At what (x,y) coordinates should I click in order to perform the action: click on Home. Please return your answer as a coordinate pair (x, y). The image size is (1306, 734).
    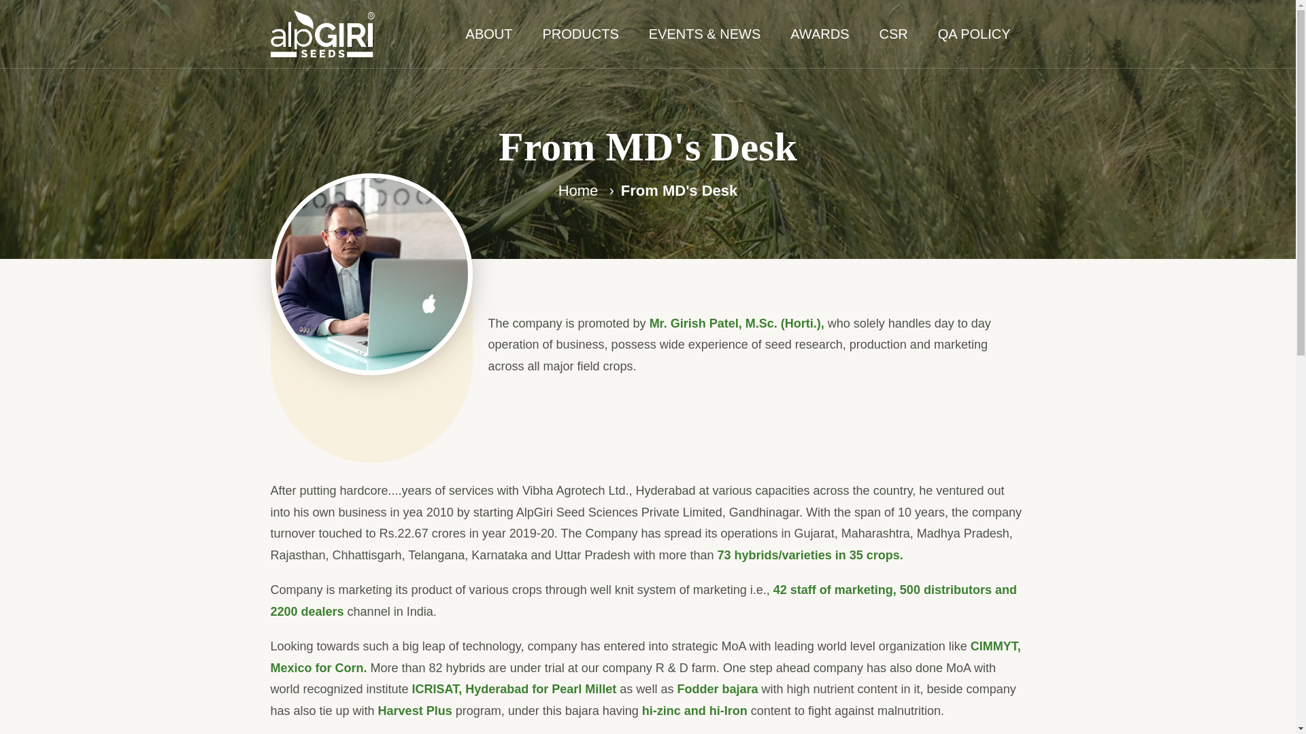
    Looking at the image, I should click on (578, 190).